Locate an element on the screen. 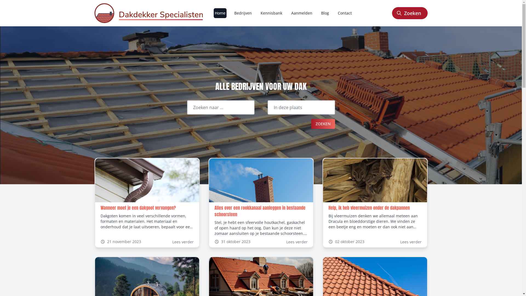 The image size is (526, 296). Bedrijven is located at coordinates (243, 13).